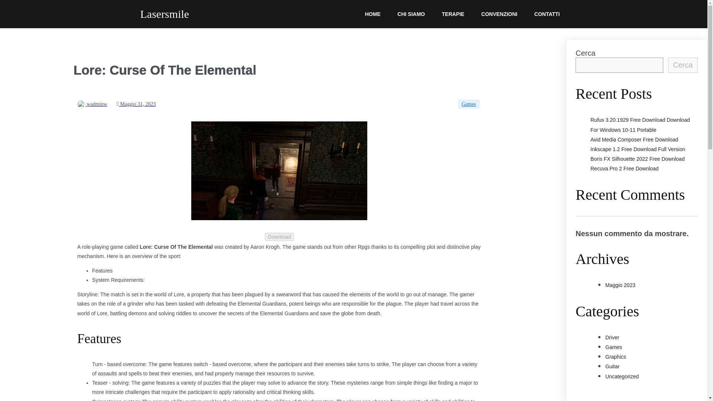  I want to click on Maggio 2023, so click(620, 285).